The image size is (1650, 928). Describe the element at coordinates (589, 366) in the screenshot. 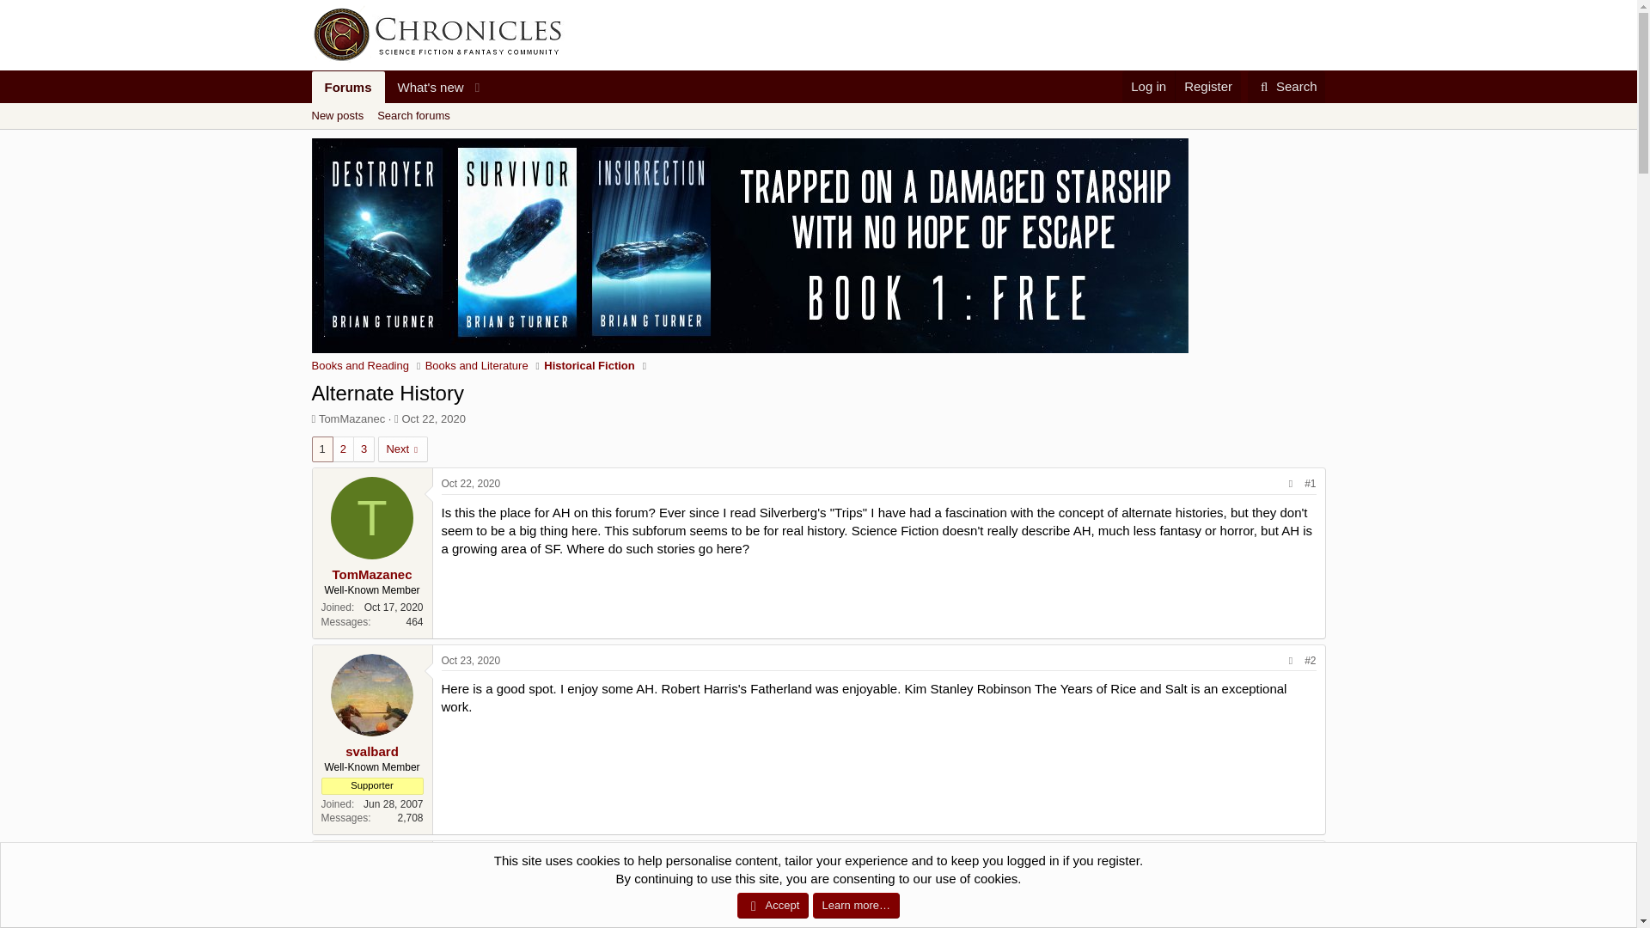

I see `Historical Fiction` at that location.